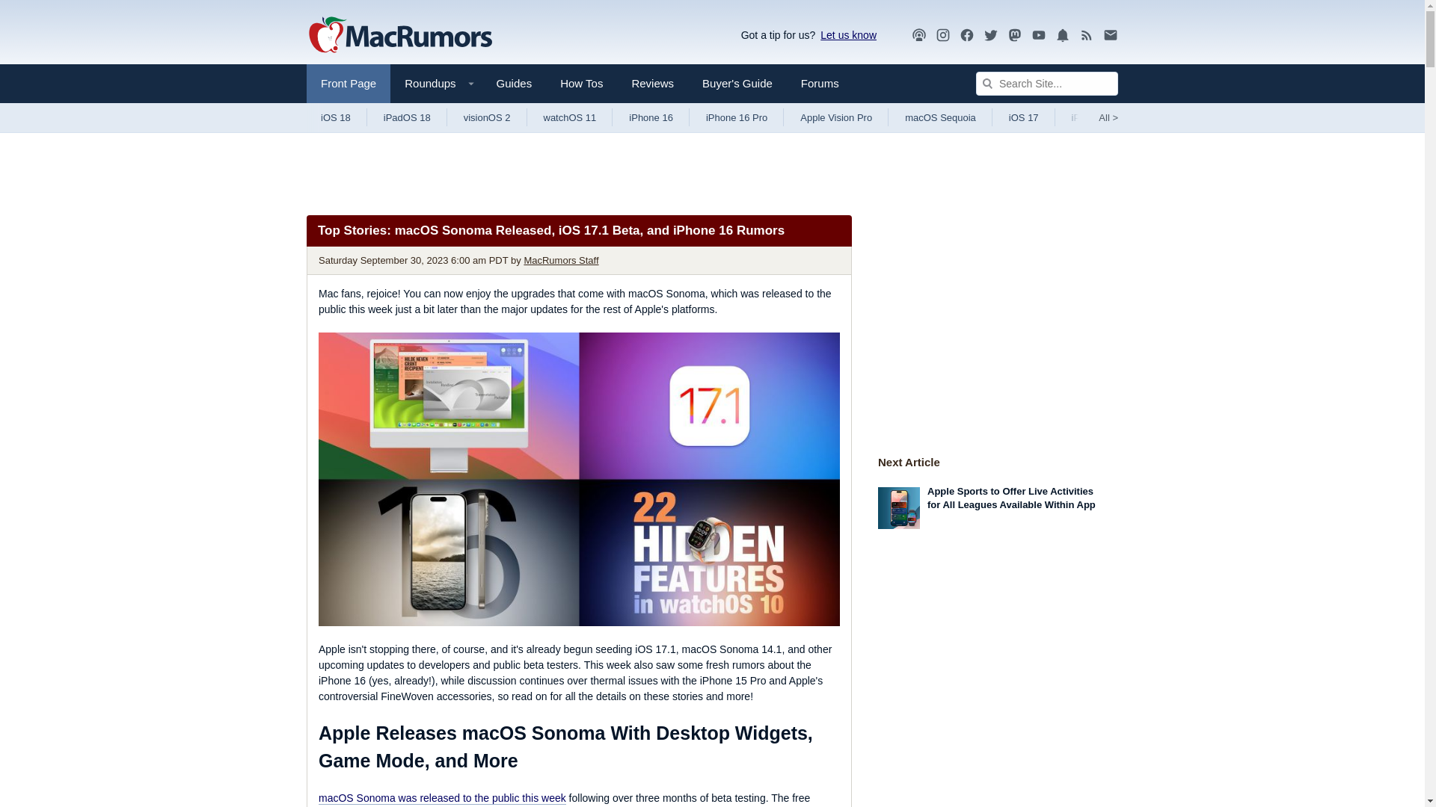  I want to click on Mastodon, so click(1015, 35).